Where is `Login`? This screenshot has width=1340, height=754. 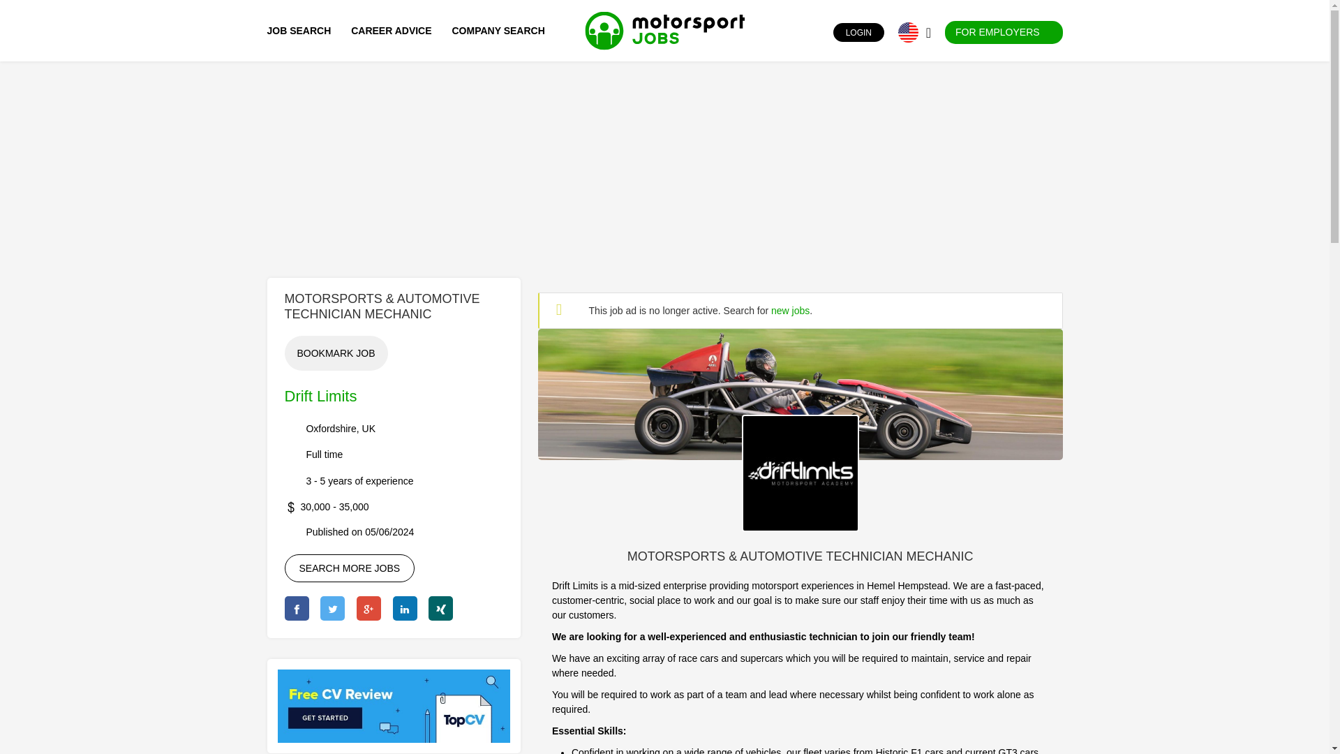
Login is located at coordinates (821, 32).